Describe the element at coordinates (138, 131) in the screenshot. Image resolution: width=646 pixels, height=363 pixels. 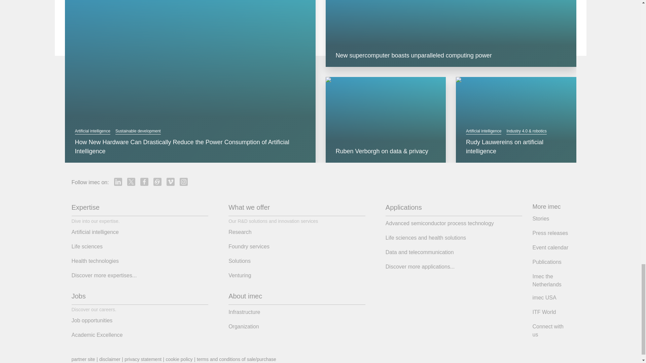
I see `Sustainable development` at that location.